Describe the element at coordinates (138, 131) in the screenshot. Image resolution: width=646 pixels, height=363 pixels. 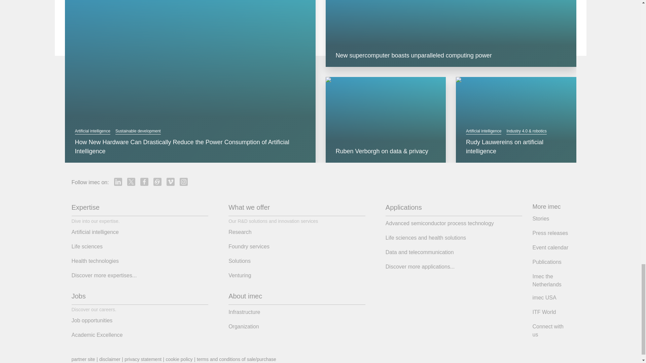
I see `Sustainable development` at that location.